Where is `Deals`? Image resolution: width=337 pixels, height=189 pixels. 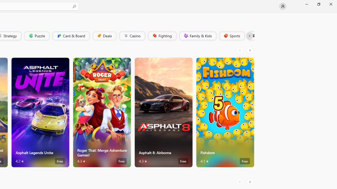 Deals is located at coordinates (104, 36).